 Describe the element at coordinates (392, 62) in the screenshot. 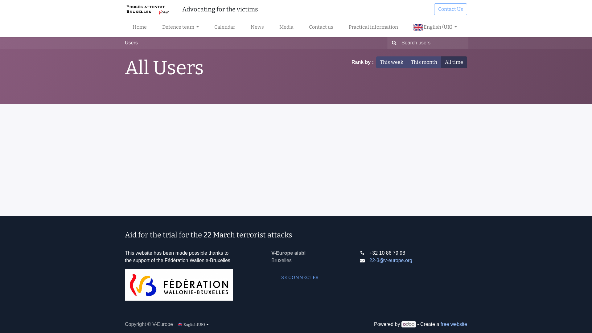

I see `This week` at that location.